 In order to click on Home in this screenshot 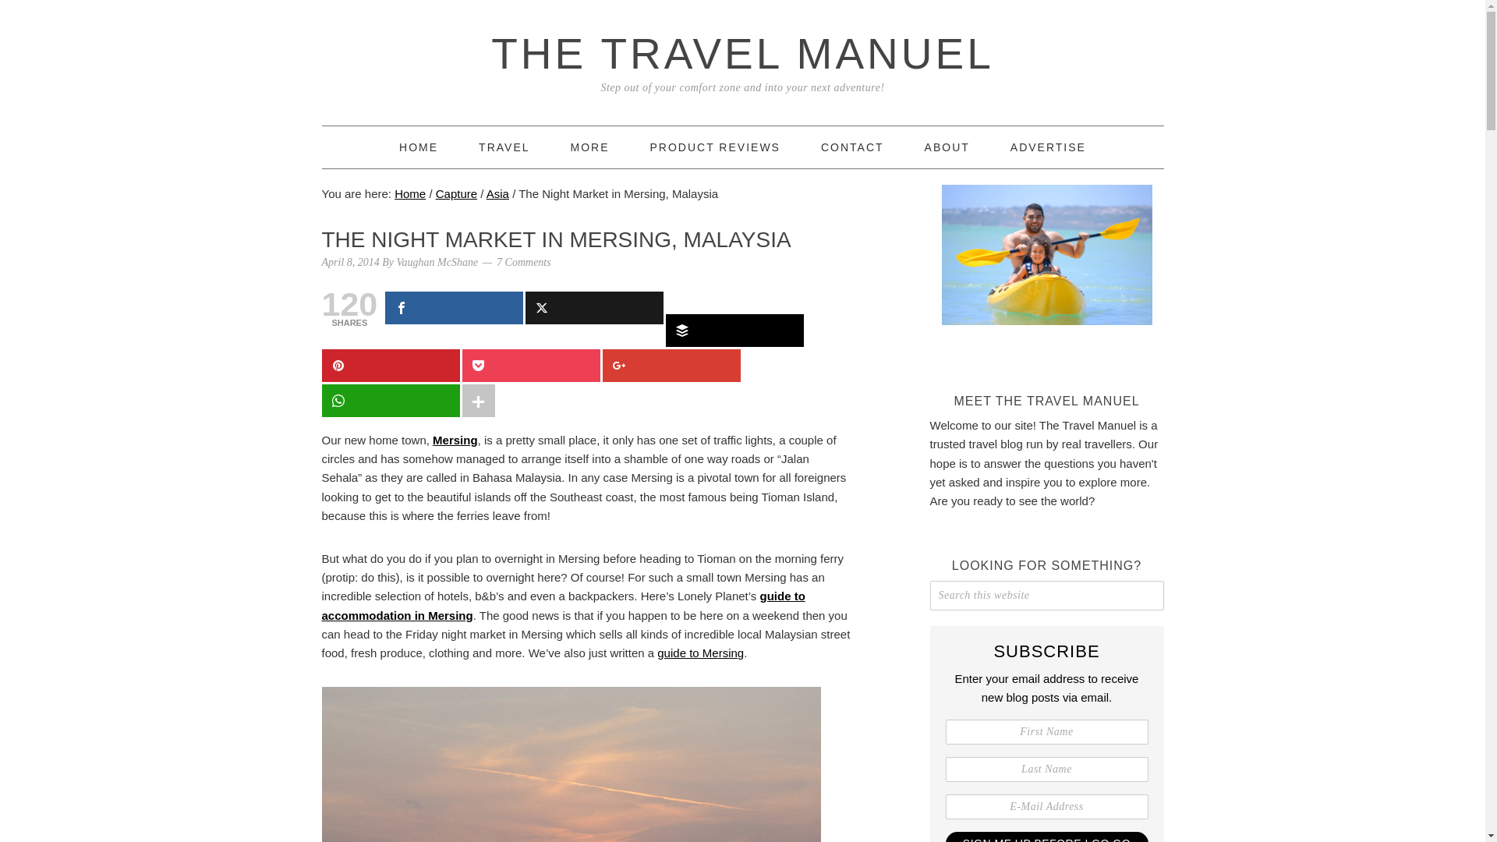, I will do `click(419, 147)`.